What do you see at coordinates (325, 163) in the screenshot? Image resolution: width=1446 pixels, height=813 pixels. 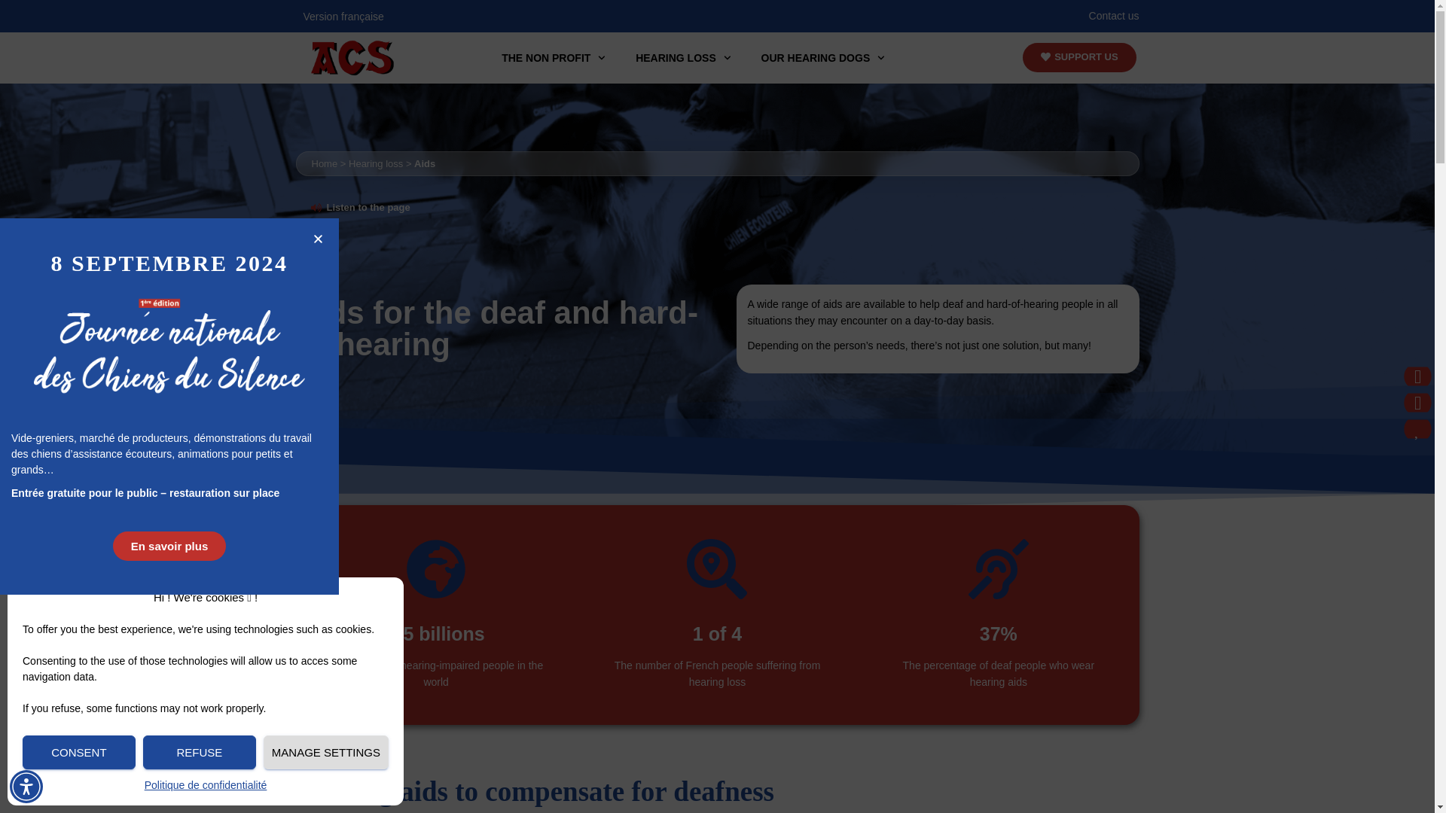 I see `Home` at bounding box center [325, 163].